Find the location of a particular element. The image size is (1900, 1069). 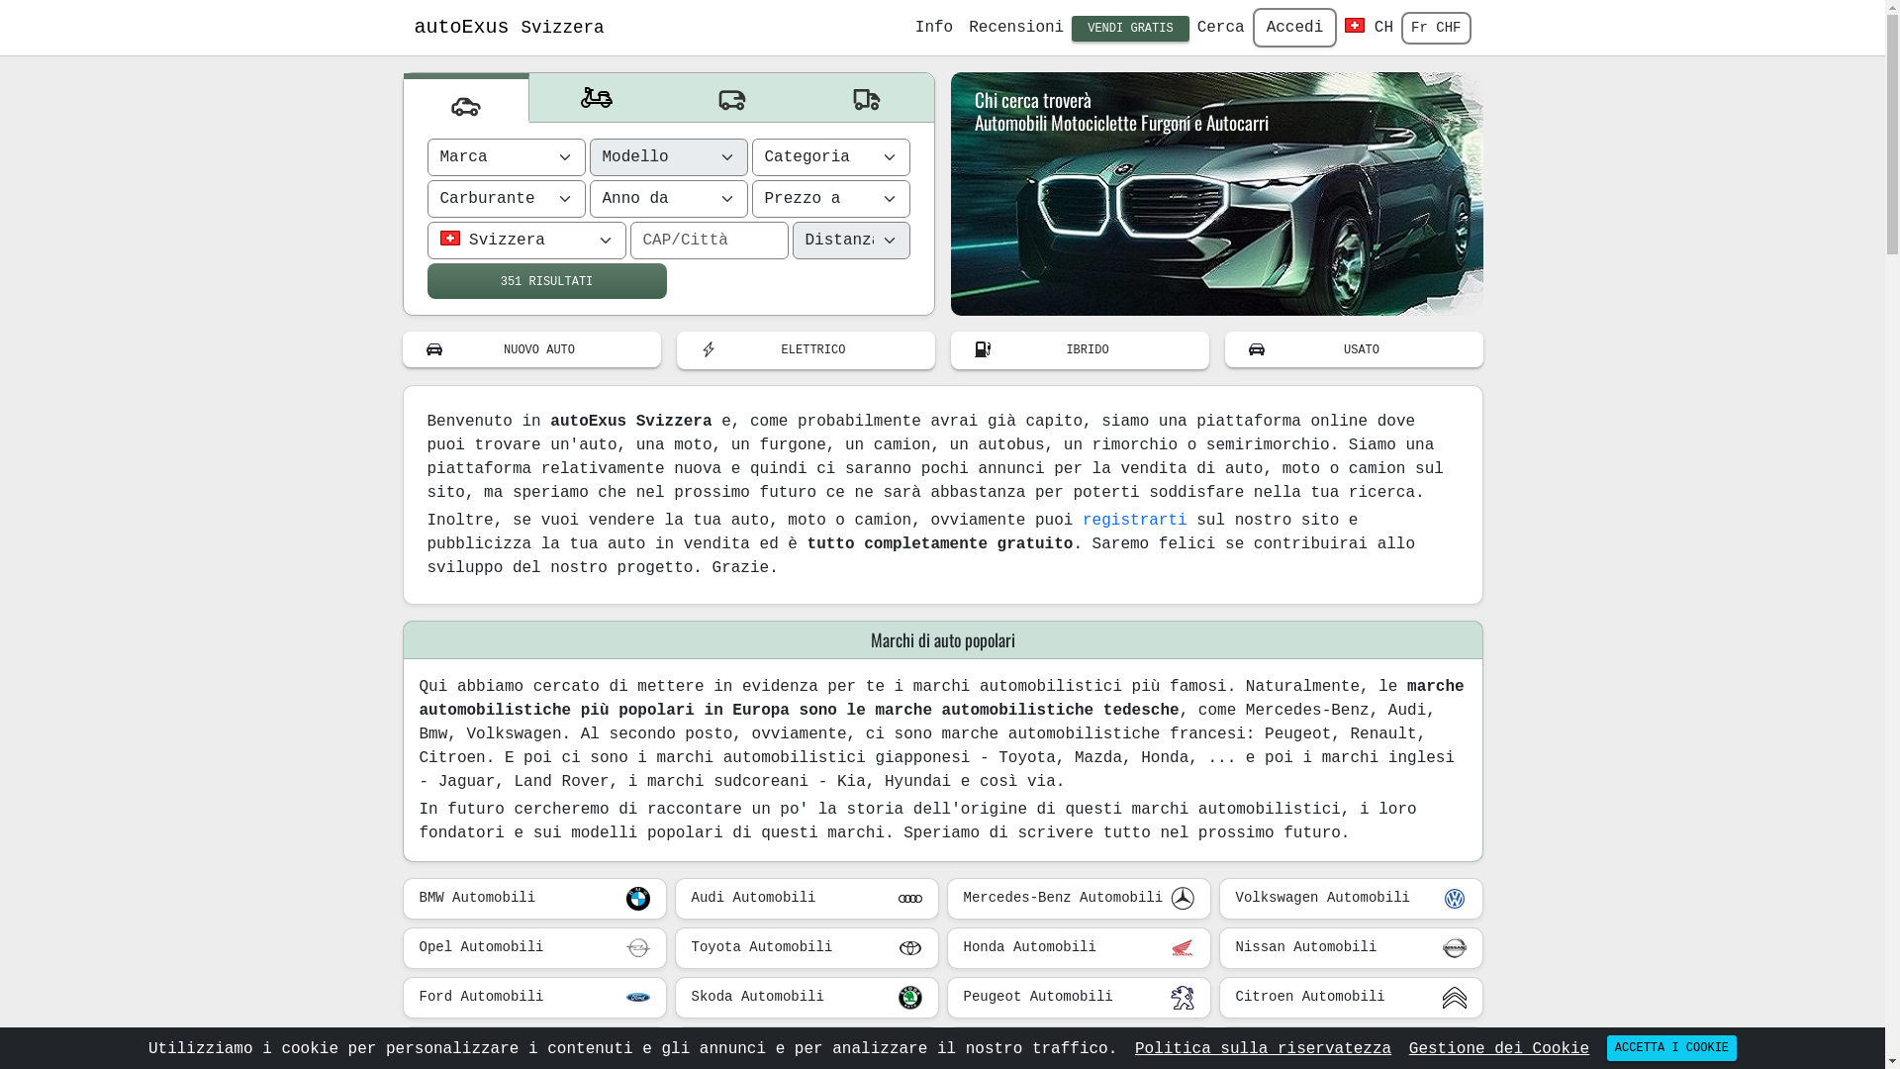

Accedi is located at coordinates (1295, 28).